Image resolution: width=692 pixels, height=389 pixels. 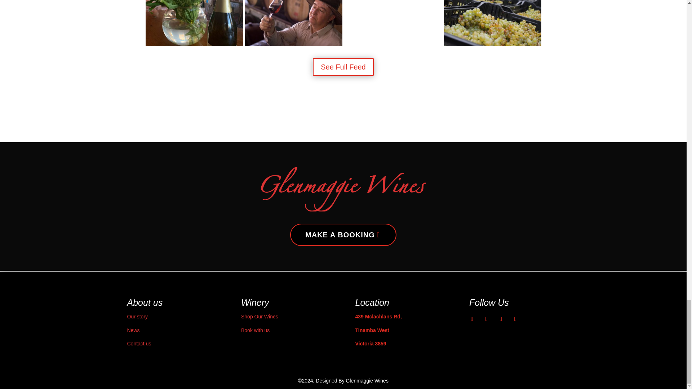 What do you see at coordinates (133, 330) in the screenshot?
I see `News` at bounding box center [133, 330].